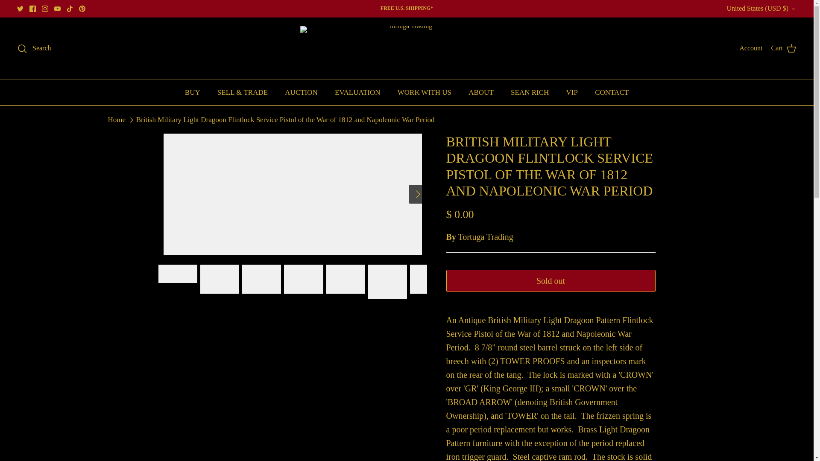 This screenshot has height=461, width=820. Describe the element at coordinates (45, 9) in the screenshot. I see `Instagram` at that location.